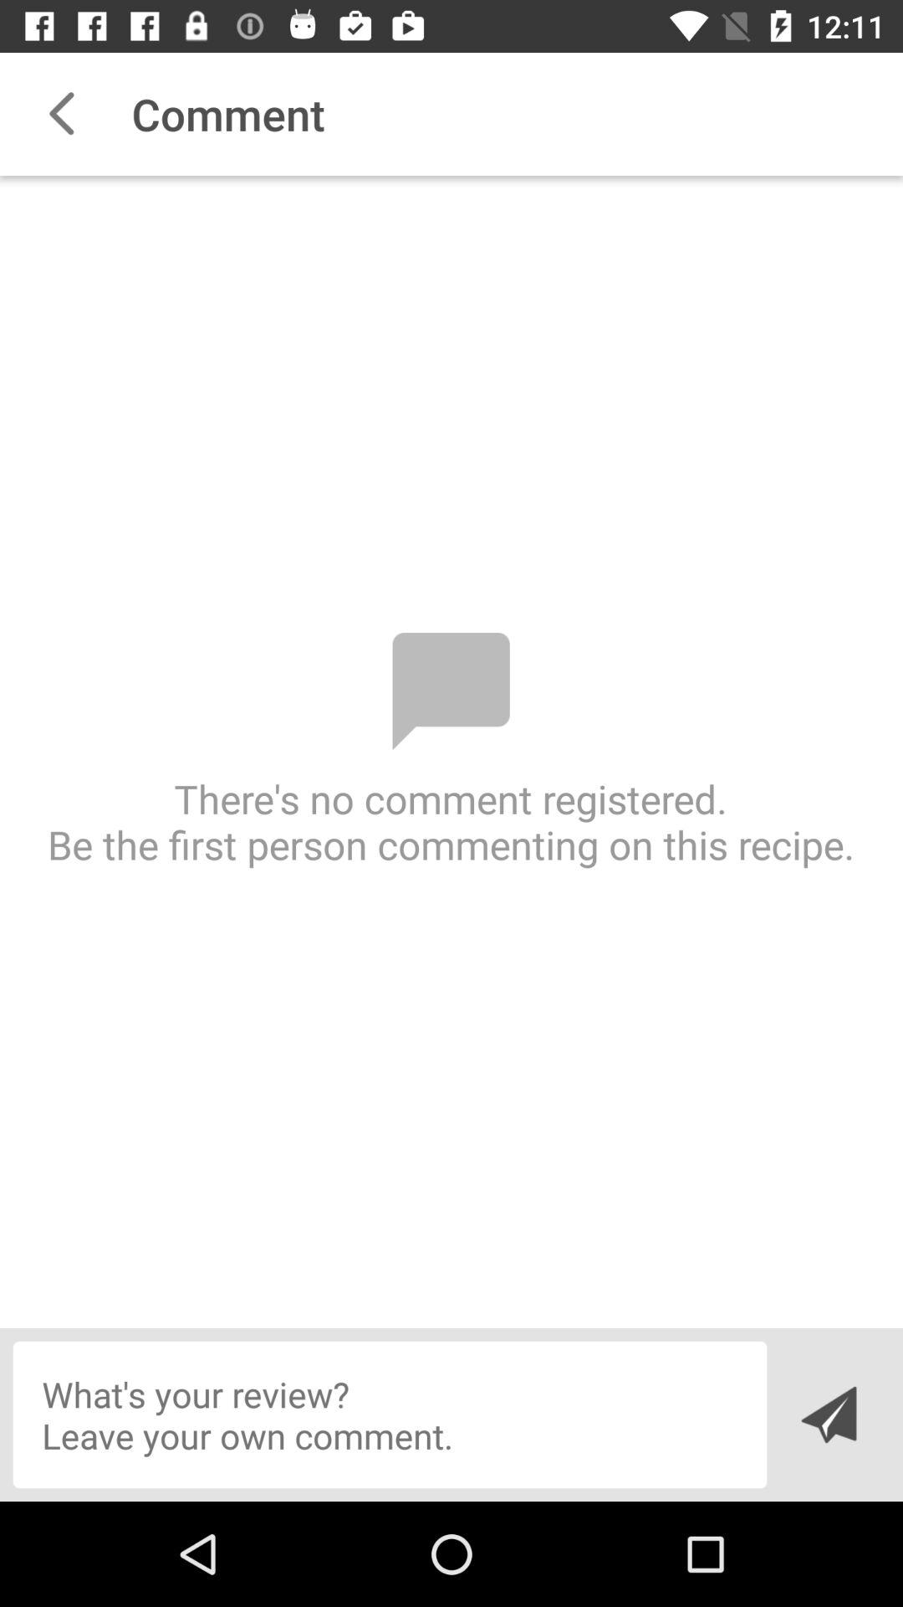 The image size is (903, 1607). I want to click on enter your review, so click(390, 1414).